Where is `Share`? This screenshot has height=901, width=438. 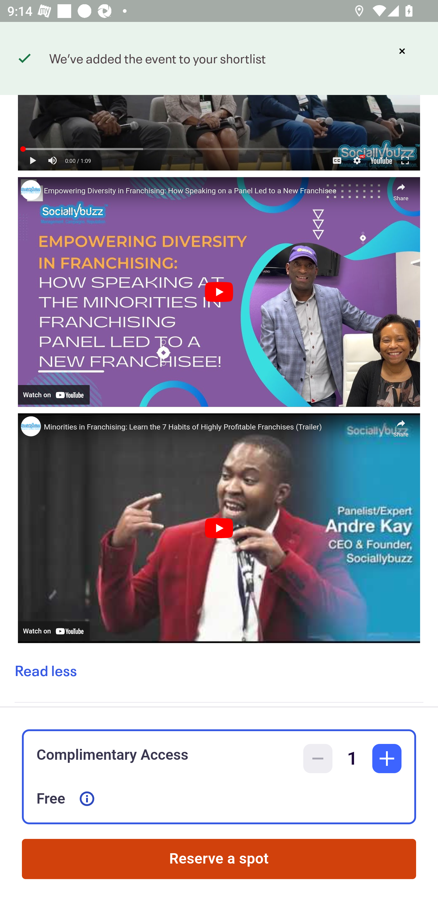
Share is located at coordinates (401, 426).